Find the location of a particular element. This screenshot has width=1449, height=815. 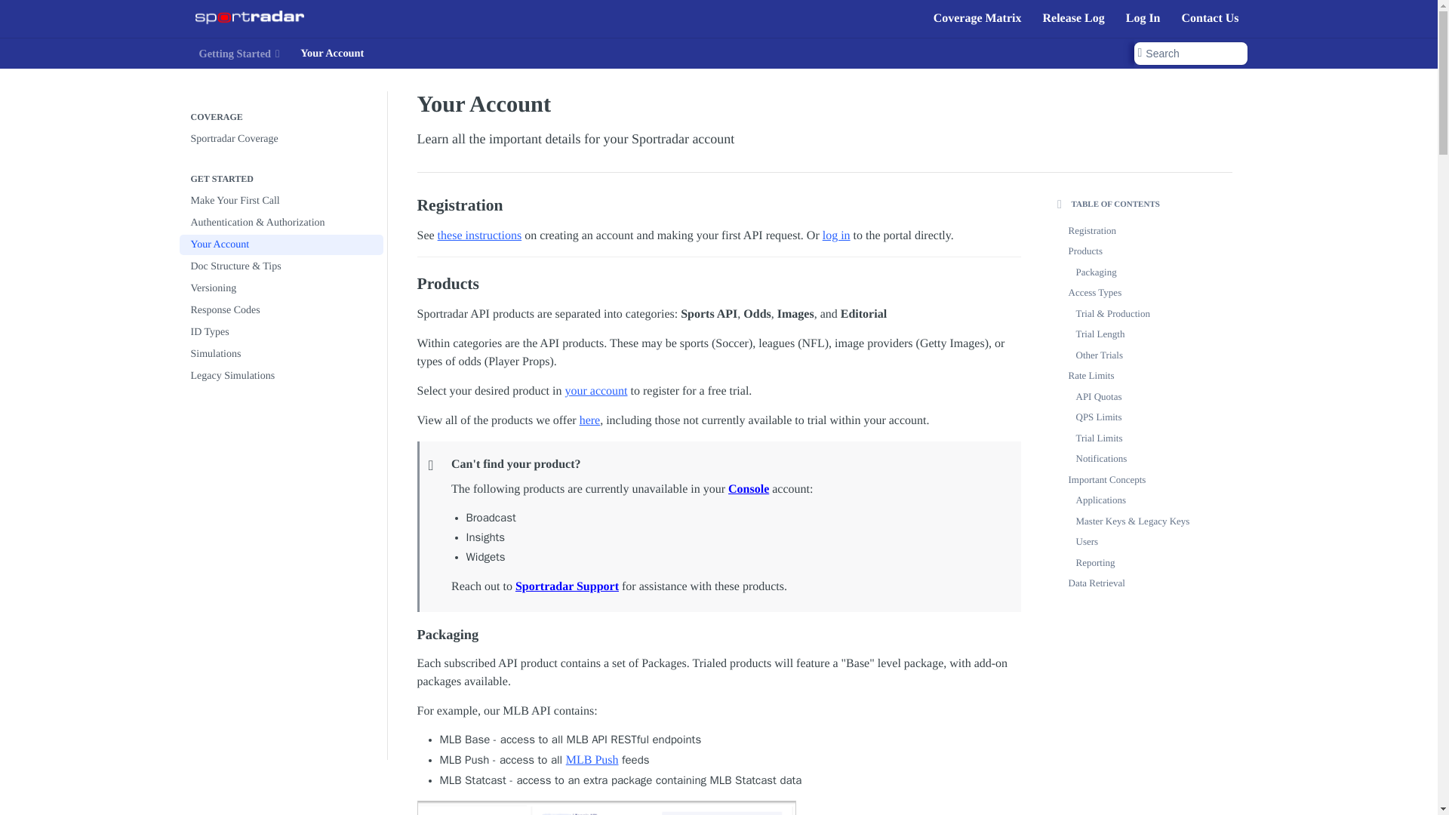

ID Types is located at coordinates (281, 332).